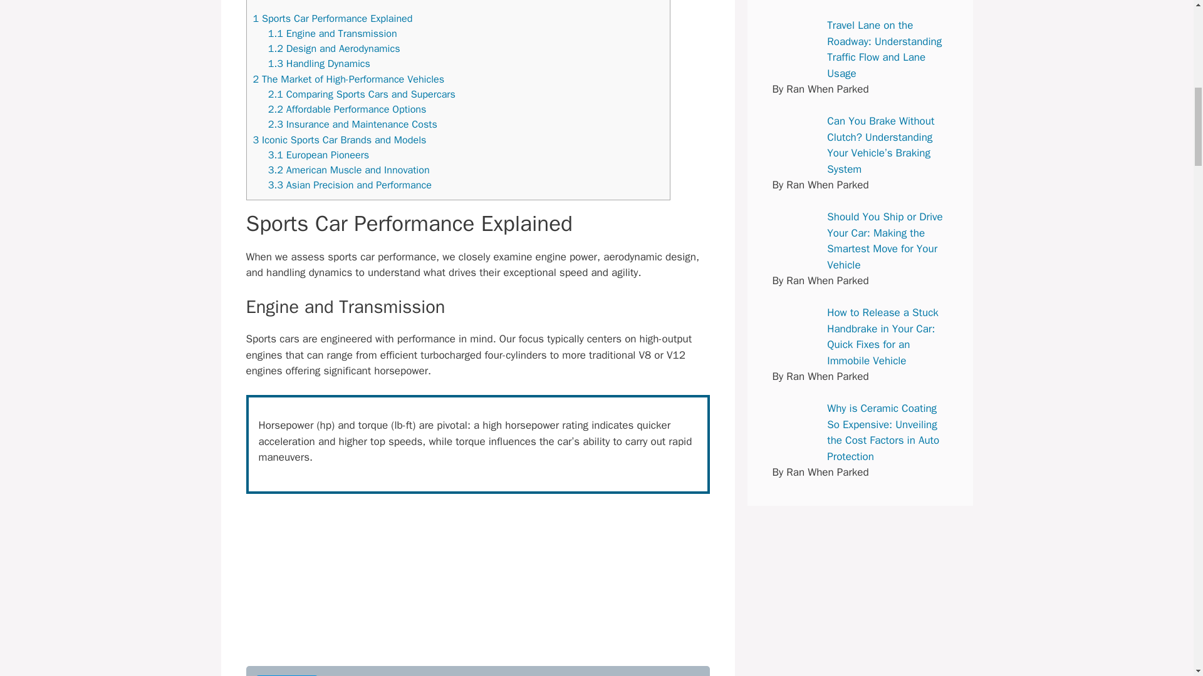 This screenshot has height=676, width=1203. I want to click on 1.2 Design and Aerodynamics, so click(335, 48).